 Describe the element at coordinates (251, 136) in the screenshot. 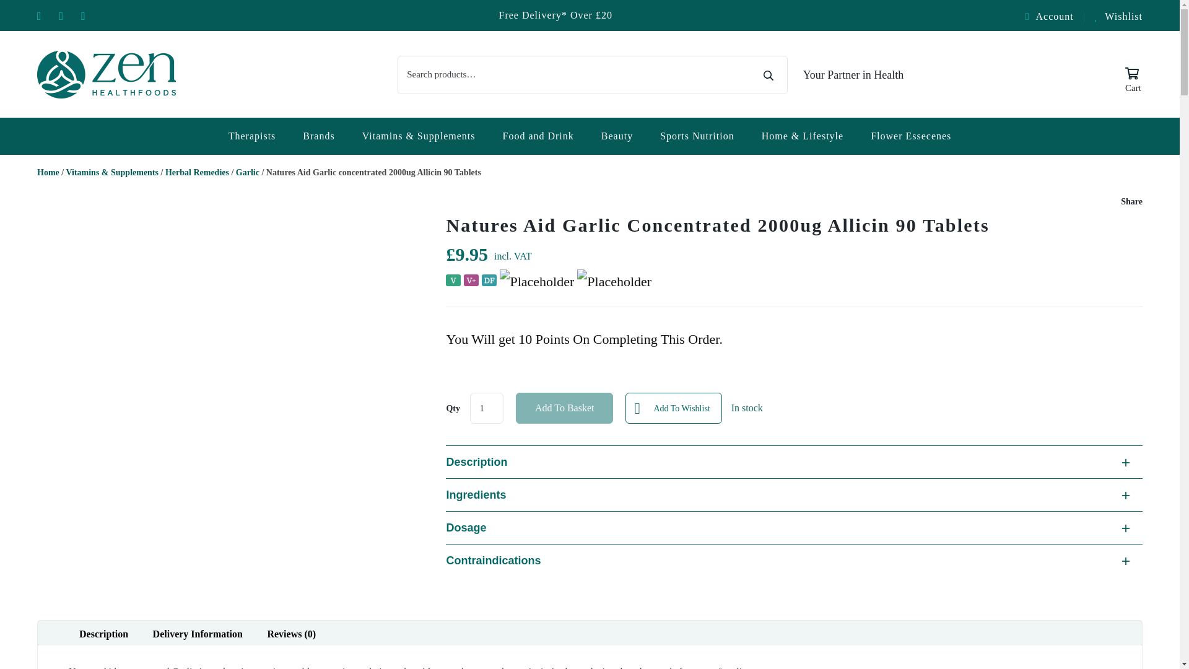

I see `Therapists` at that location.